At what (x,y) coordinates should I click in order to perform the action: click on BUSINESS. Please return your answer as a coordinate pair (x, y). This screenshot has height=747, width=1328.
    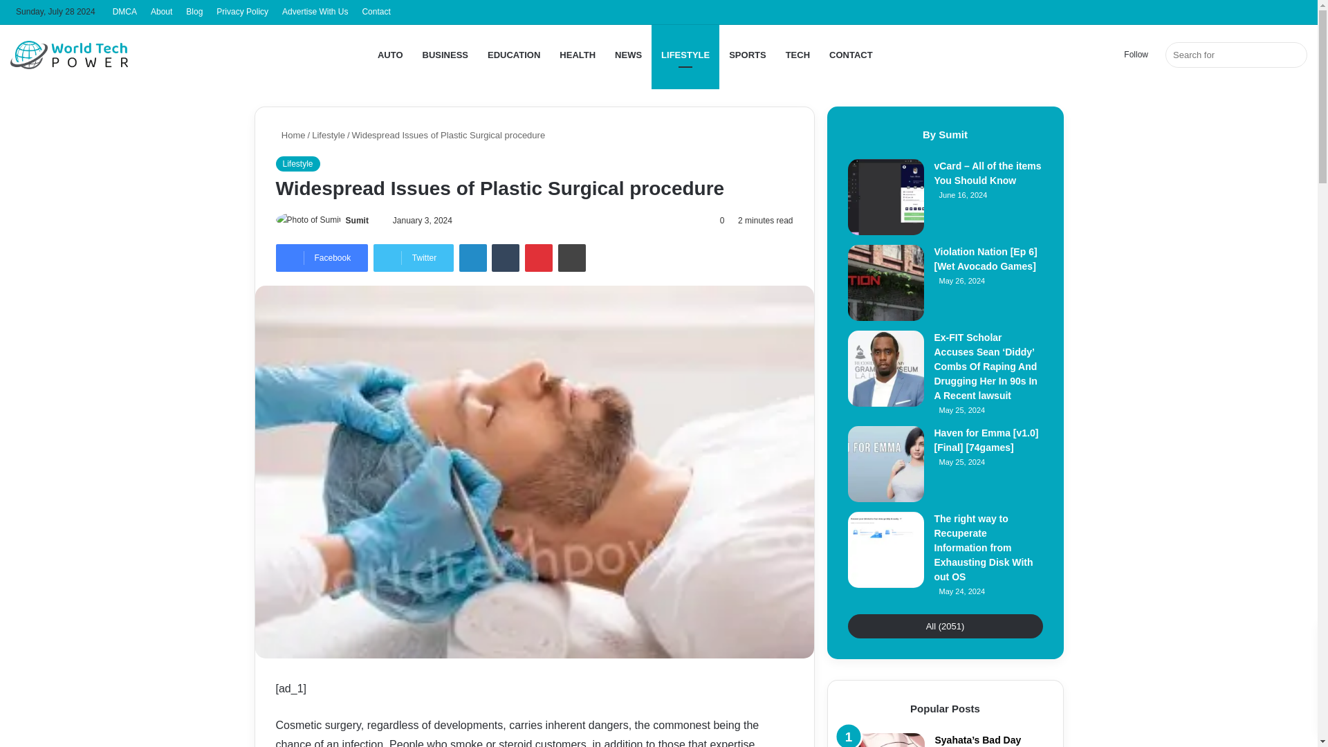
    Looking at the image, I should click on (445, 55).